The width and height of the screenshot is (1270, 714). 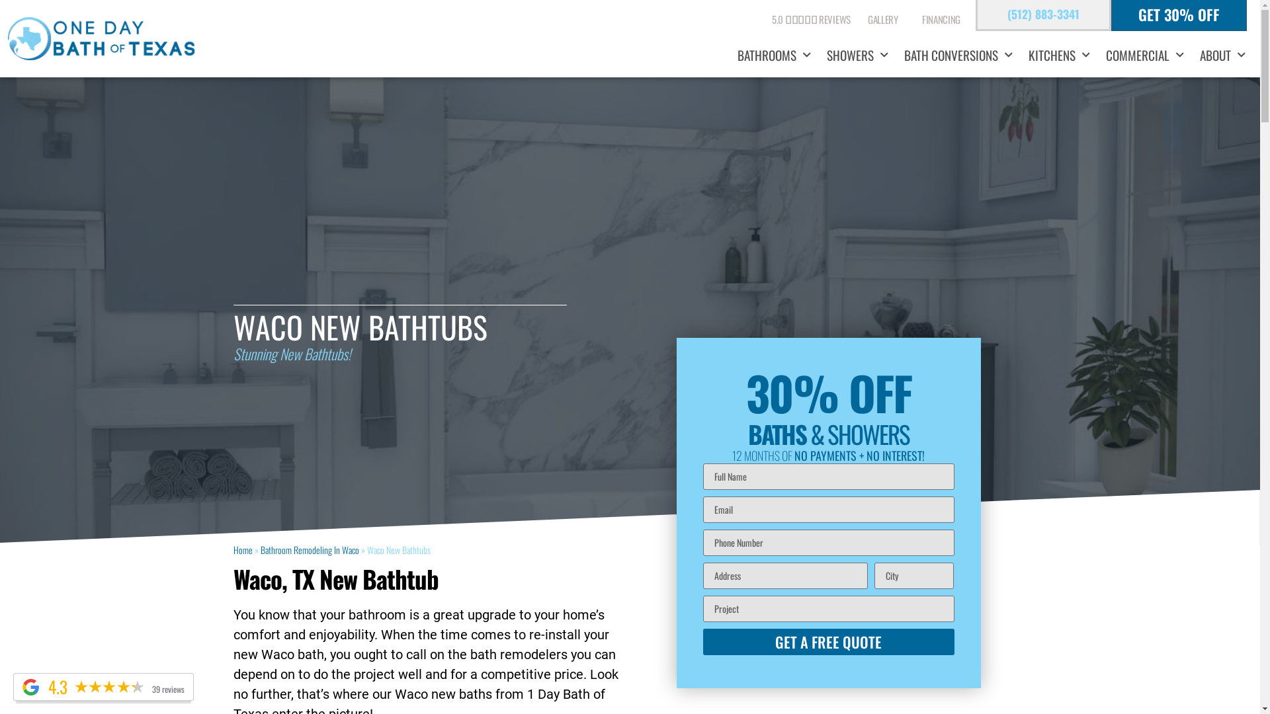 I want to click on GALLERY, so click(x=886, y=19).